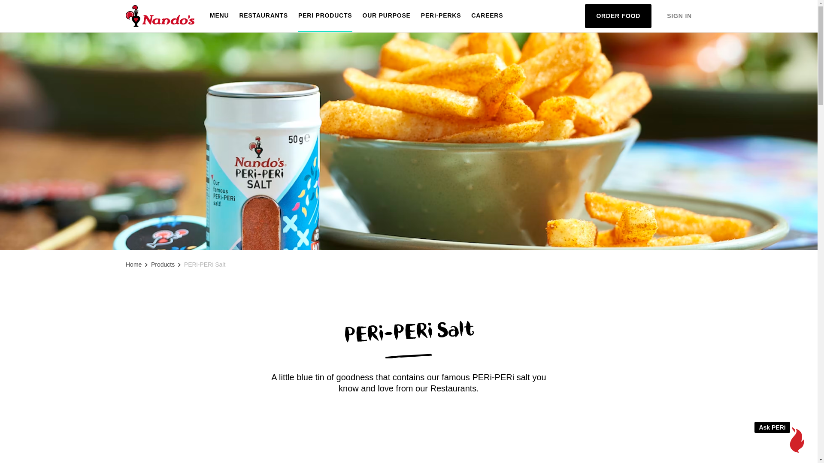 This screenshot has width=824, height=463. Describe the element at coordinates (679, 16) in the screenshot. I see `SIGN IN` at that location.